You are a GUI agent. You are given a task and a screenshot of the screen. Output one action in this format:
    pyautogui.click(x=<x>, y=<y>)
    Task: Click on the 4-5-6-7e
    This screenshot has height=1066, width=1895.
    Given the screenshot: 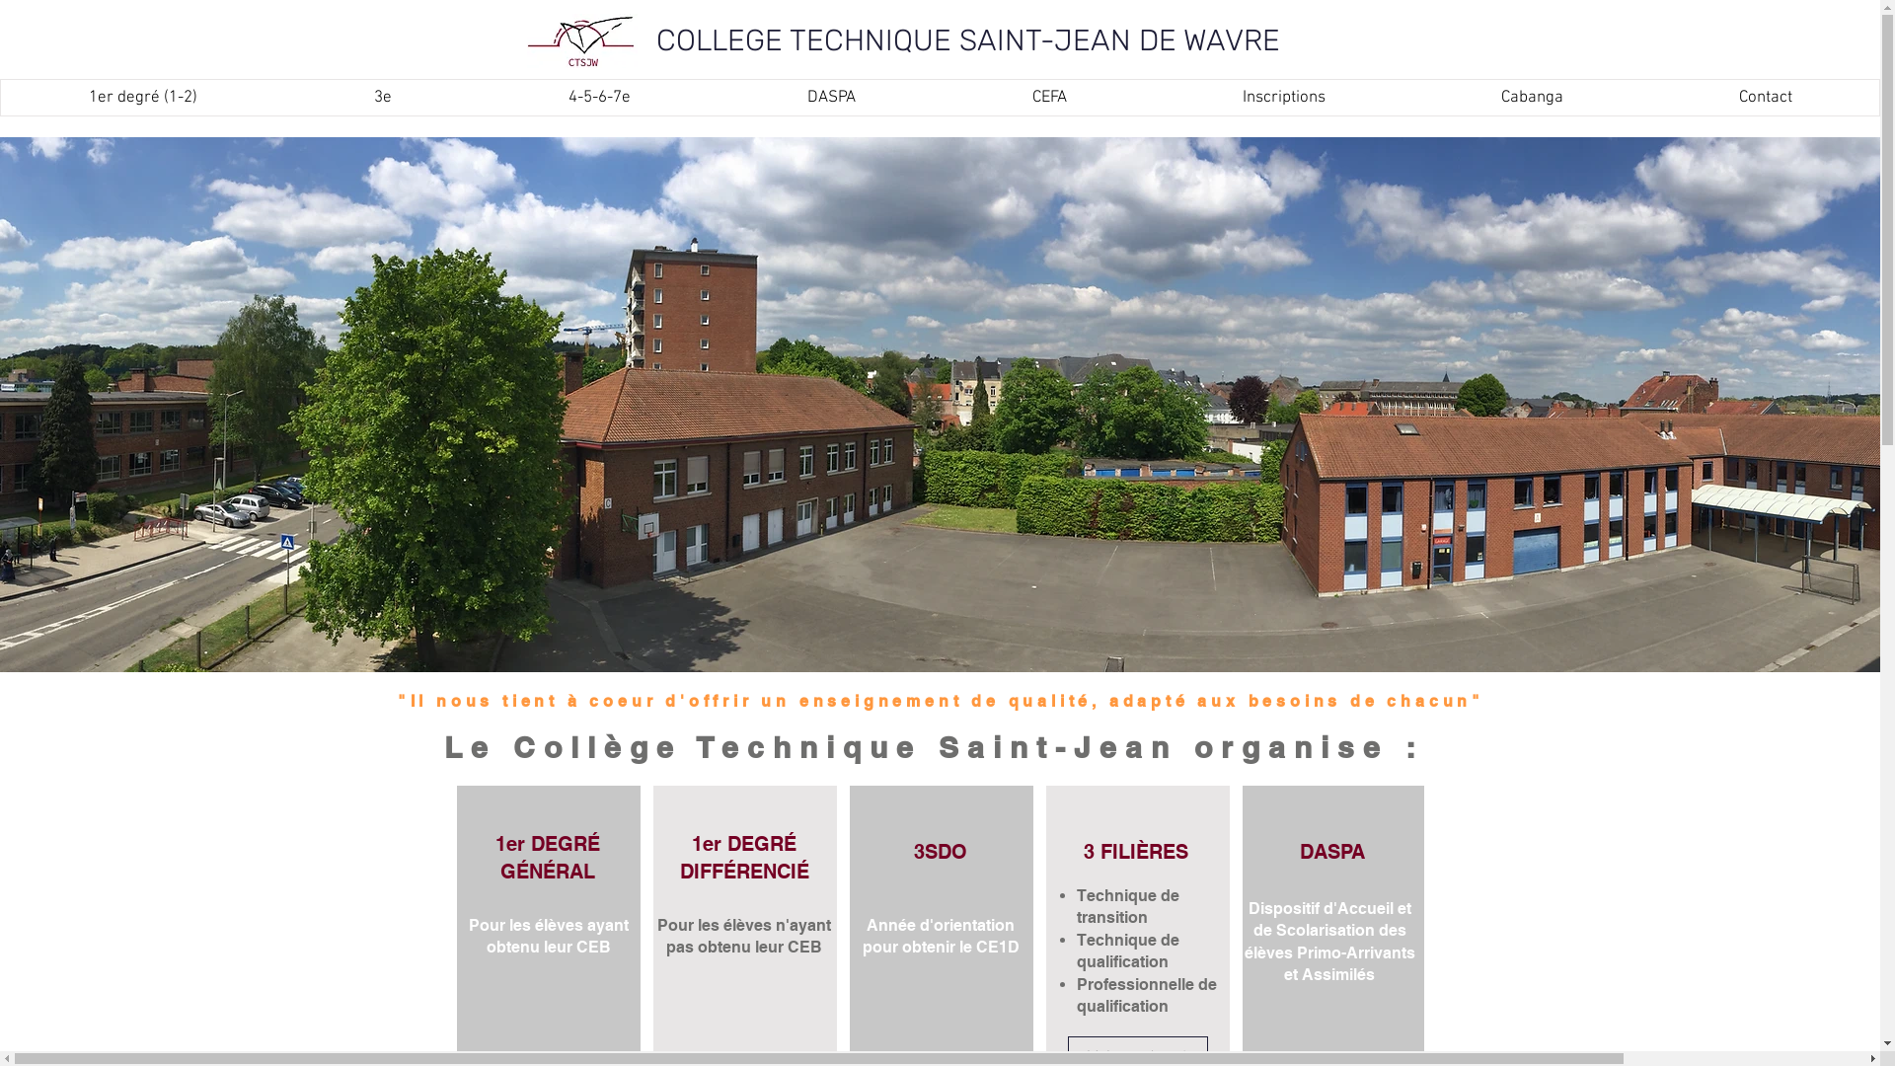 What is the action you would take?
    pyautogui.click(x=599, y=98)
    